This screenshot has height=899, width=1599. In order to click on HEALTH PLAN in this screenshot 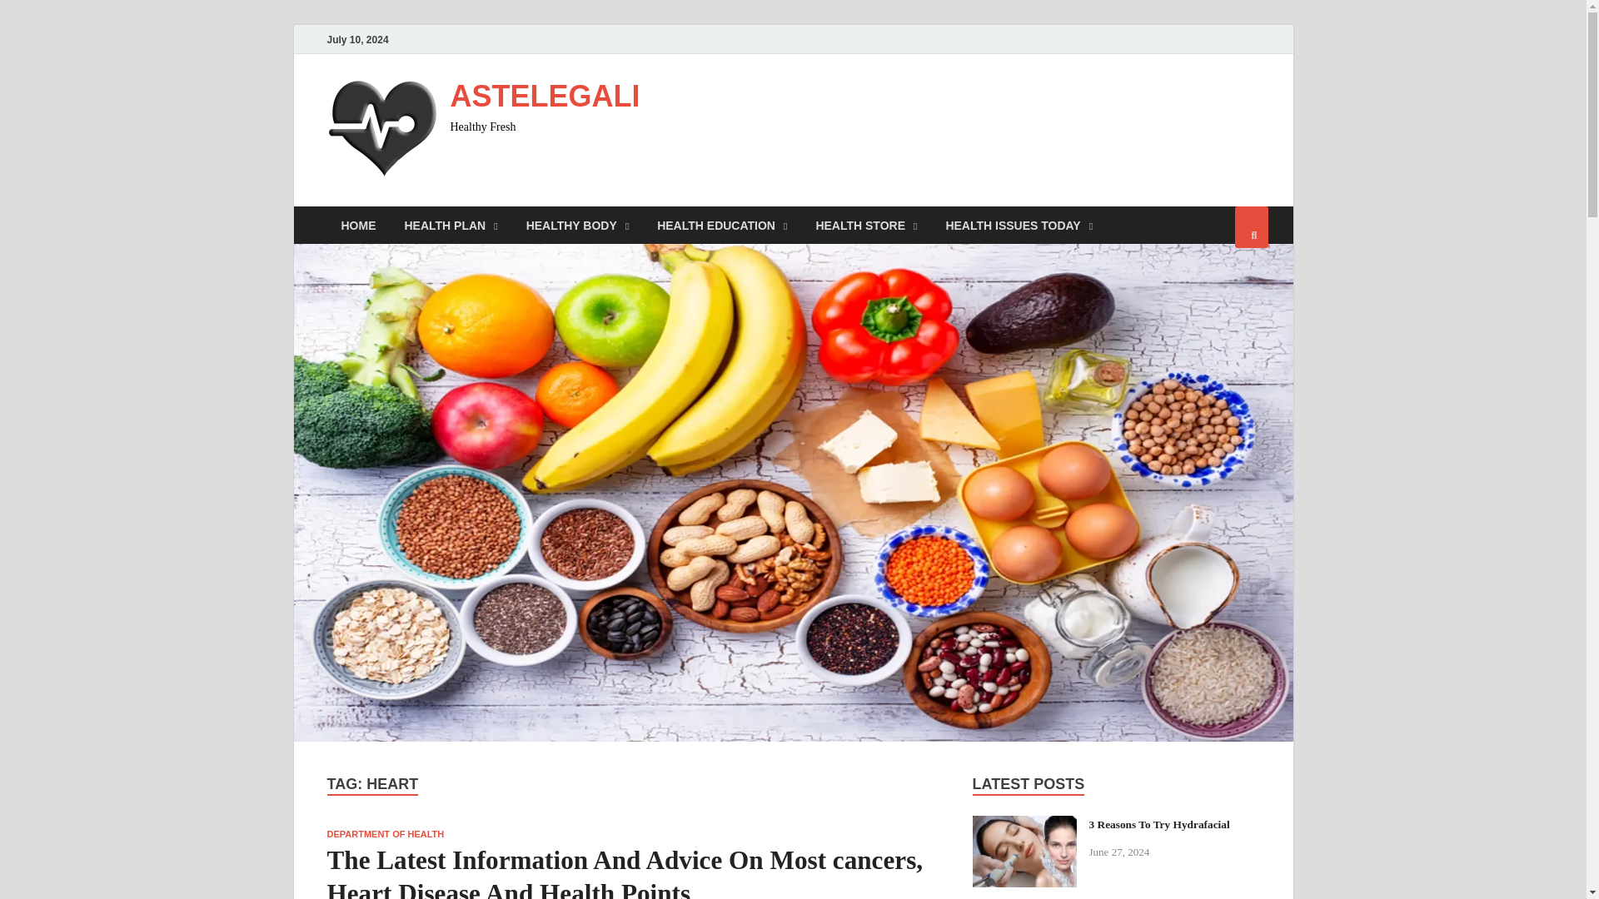, I will do `click(451, 225)`.